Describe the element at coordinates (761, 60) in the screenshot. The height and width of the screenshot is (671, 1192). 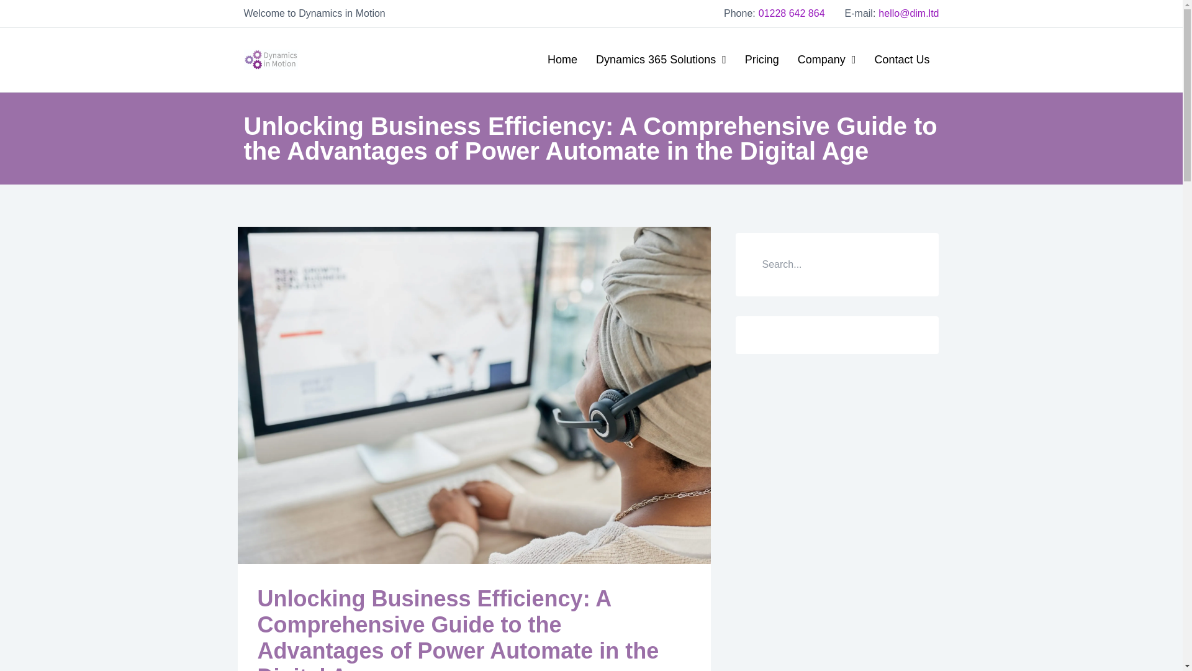
I see `Pricing` at that location.